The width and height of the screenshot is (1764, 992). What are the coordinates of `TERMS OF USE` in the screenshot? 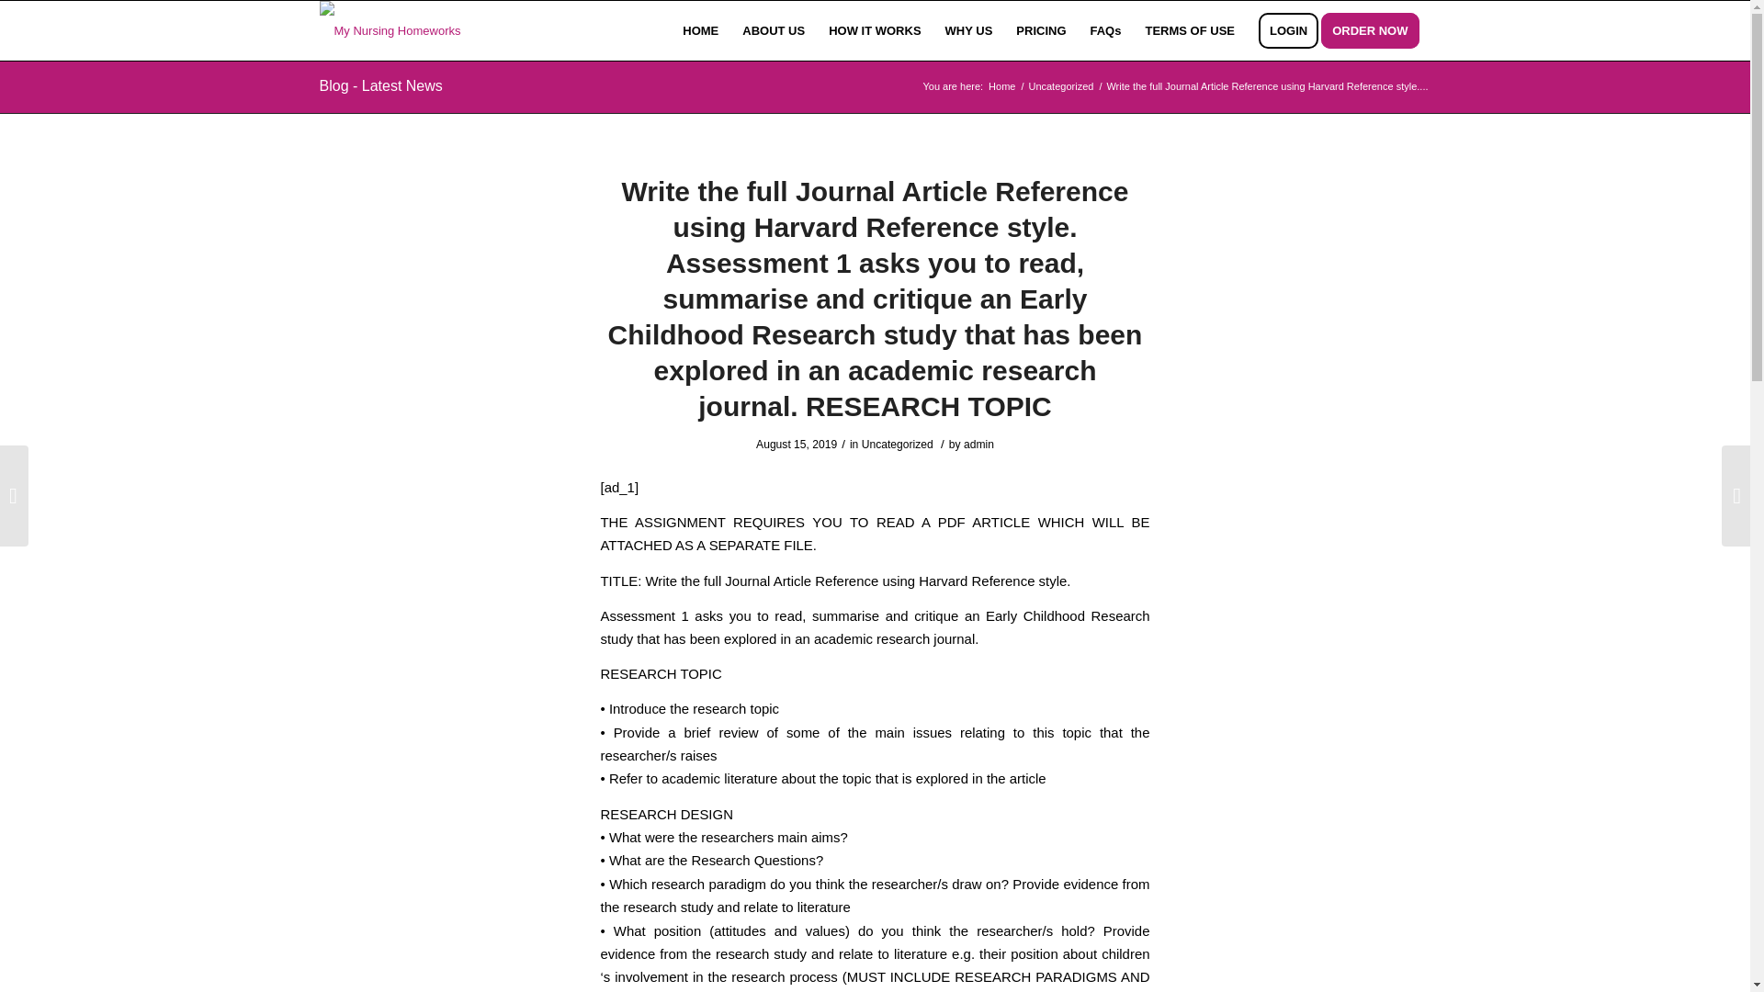 It's located at (1189, 30).